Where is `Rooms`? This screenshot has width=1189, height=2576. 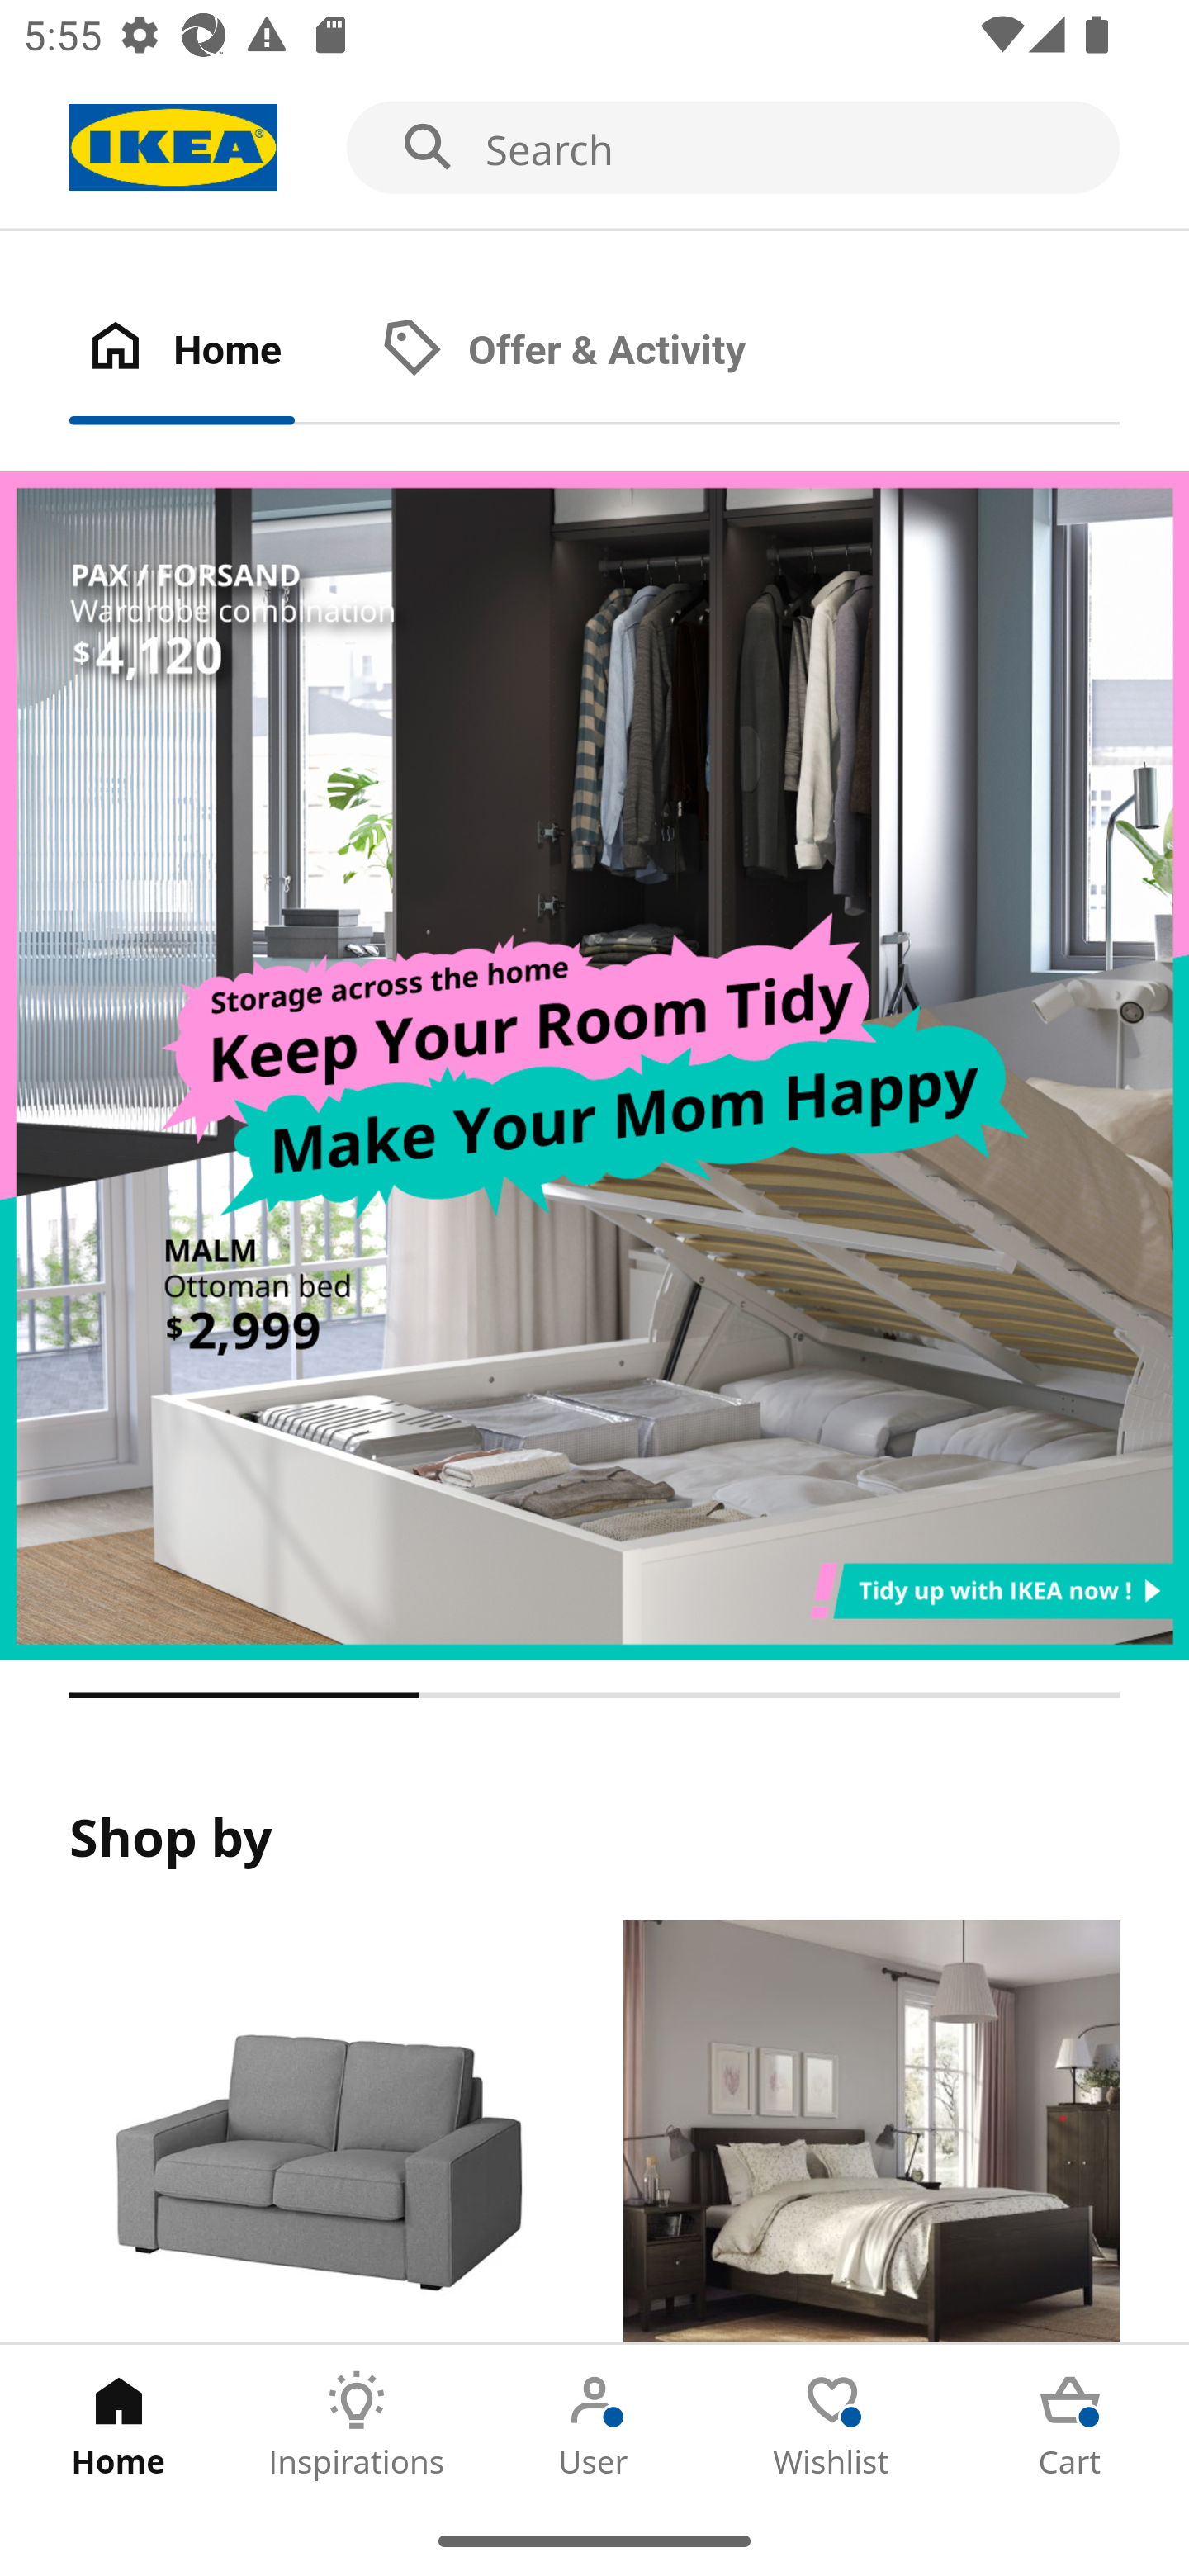 Rooms is located at coordinates (871, 2132).